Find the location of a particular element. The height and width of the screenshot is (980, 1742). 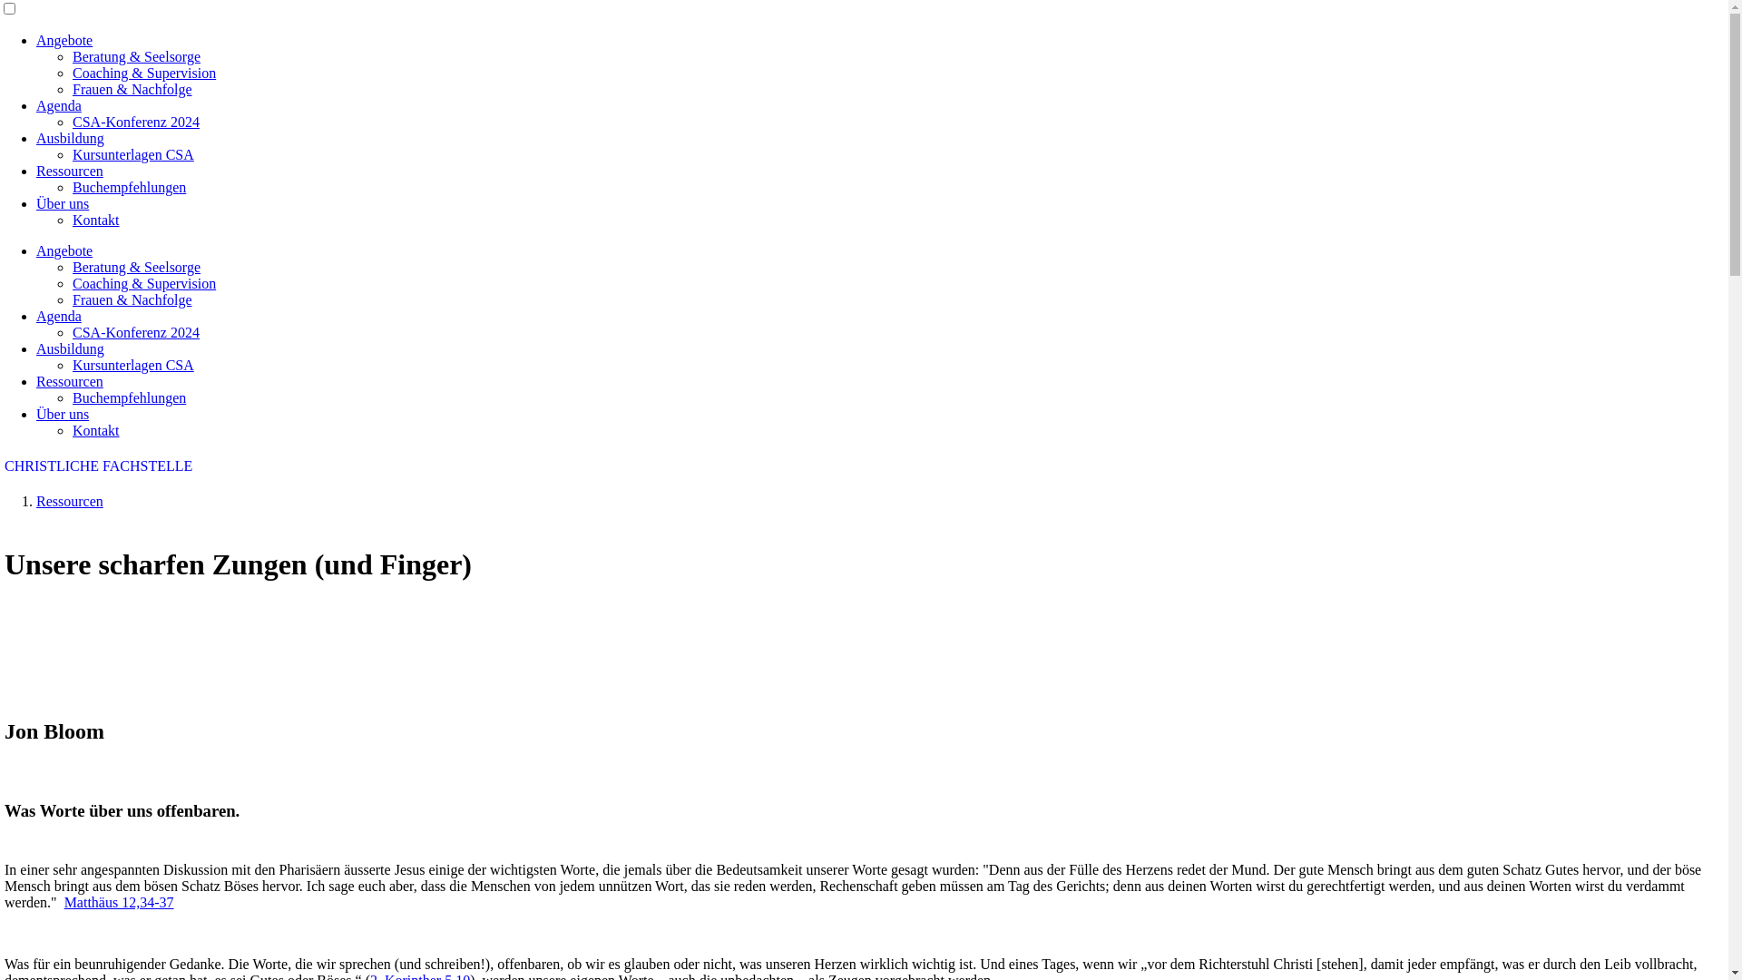

Kursunterlagen CSA is located at coordinates (133, 365).